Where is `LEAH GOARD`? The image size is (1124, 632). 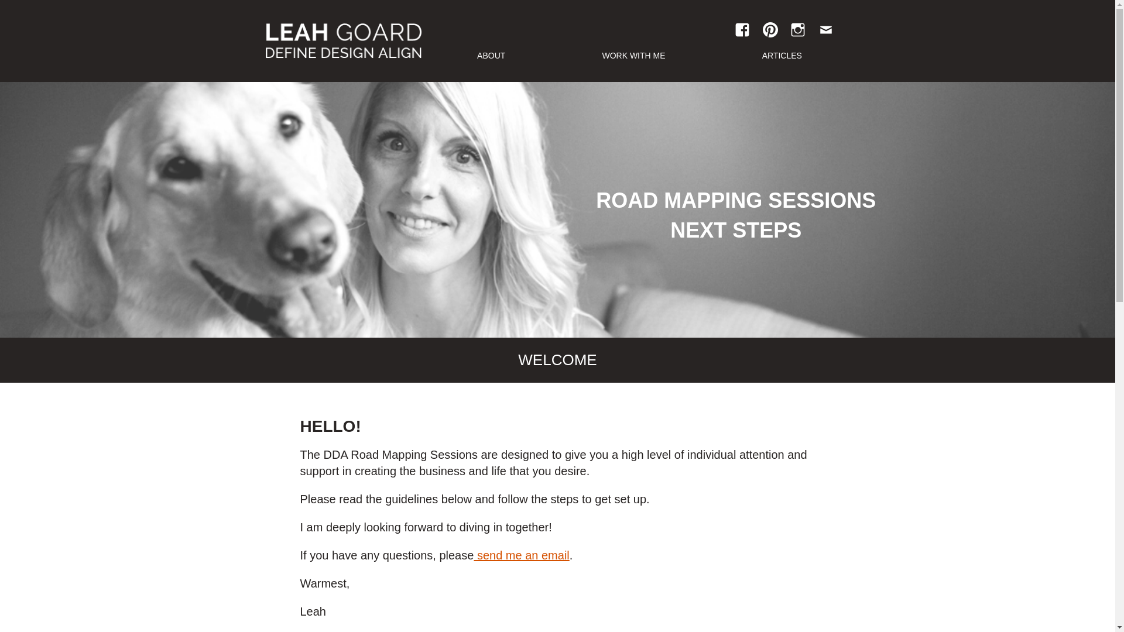 LEAH GOARD is located at coordinates (343, 40).